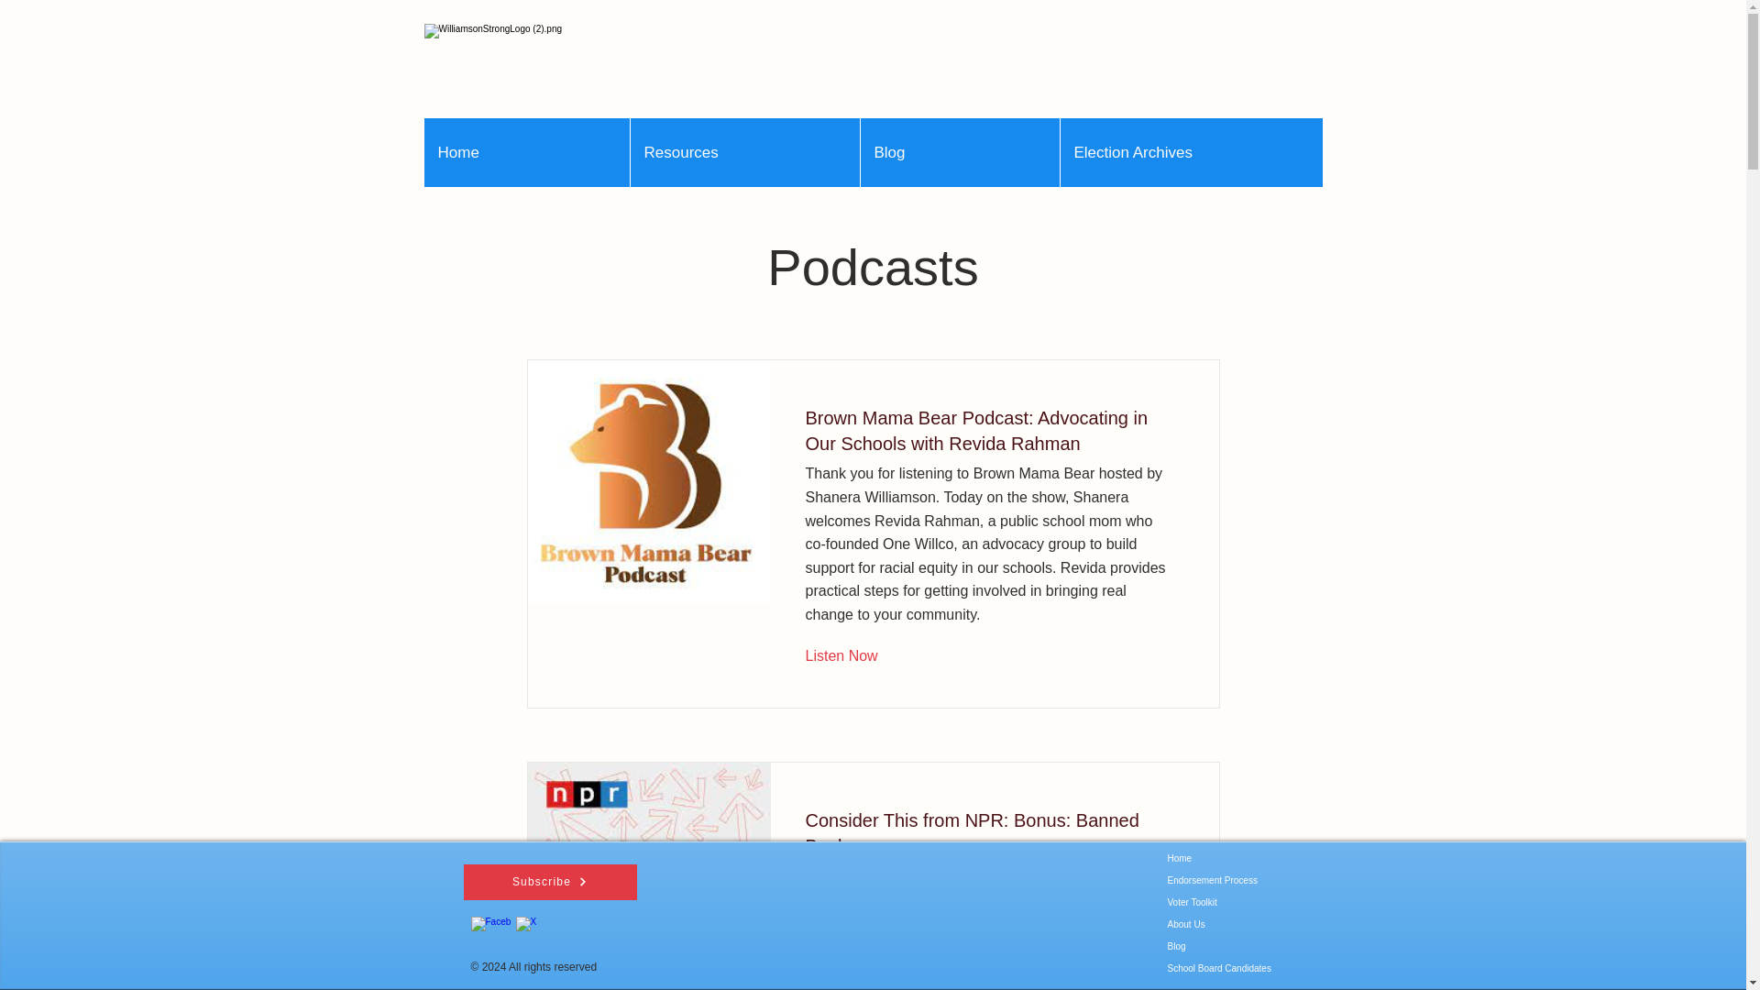 The height and width of the screenshot is (990, 1760). Describe the element at coordinates (854, 657) in the screenshot. I see `Listen Now` at that location.